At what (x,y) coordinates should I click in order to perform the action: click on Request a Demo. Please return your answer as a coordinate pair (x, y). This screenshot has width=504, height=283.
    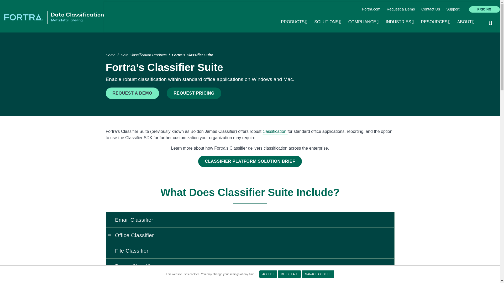
    Looking at the image, I should click on (401, 9).